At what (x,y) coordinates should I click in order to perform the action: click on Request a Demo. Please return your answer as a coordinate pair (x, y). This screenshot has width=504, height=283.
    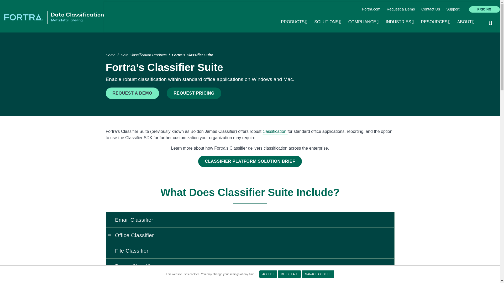
    Looking at the image, I should click on (401, 9).